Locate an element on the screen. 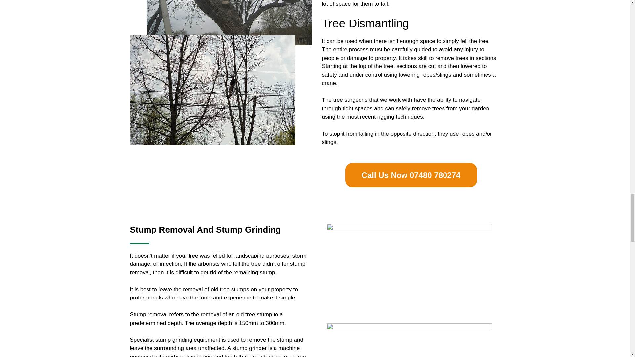  Stump Removal And Stump Grinding is located at coordinates (205, 229).